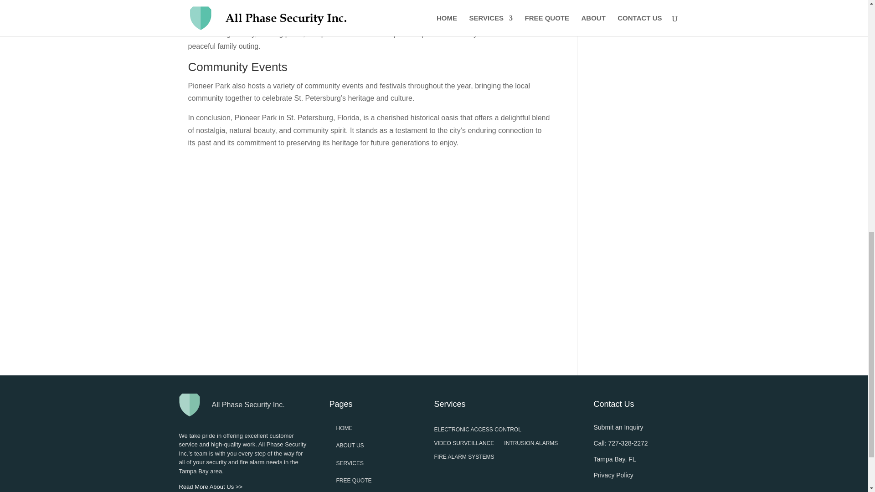 The height and width of the screenshot is (492, 875). Describe the element at coordinates (530, 445) in the screenshot. I see `INTRUSION ALARMS` at that location.